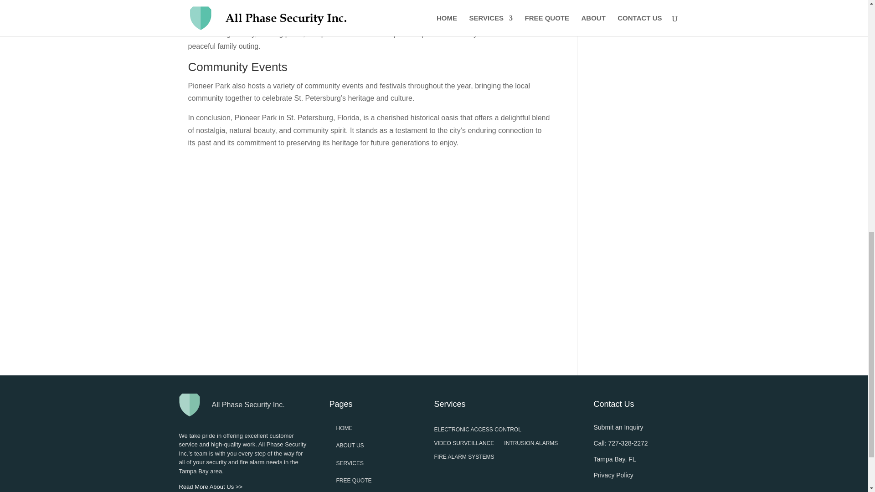 The height and width of the screenshot is (492, 875). Describe the element at coordinates (530, 445) in the screenshot. I see `INTRUSION ALARMS` at that location.